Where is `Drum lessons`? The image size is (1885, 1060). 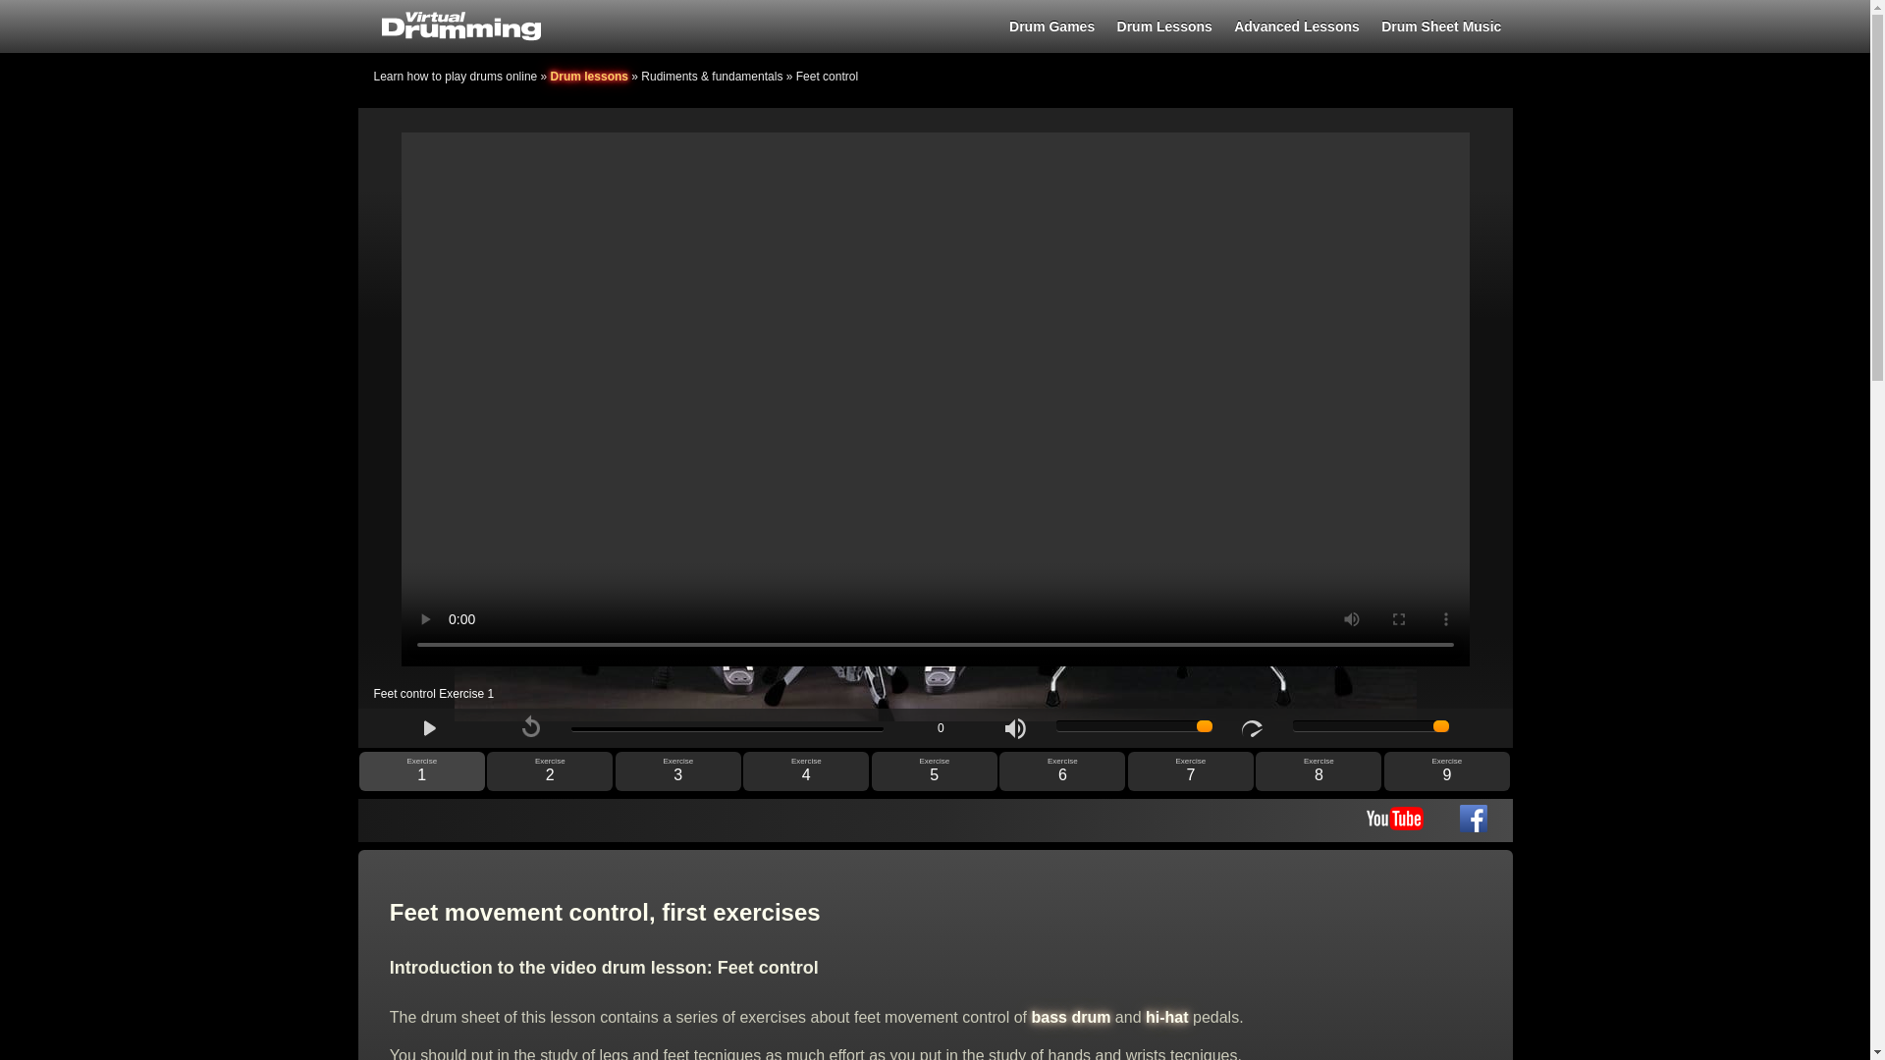 Drum lessons is located at coordinates (589, 77).